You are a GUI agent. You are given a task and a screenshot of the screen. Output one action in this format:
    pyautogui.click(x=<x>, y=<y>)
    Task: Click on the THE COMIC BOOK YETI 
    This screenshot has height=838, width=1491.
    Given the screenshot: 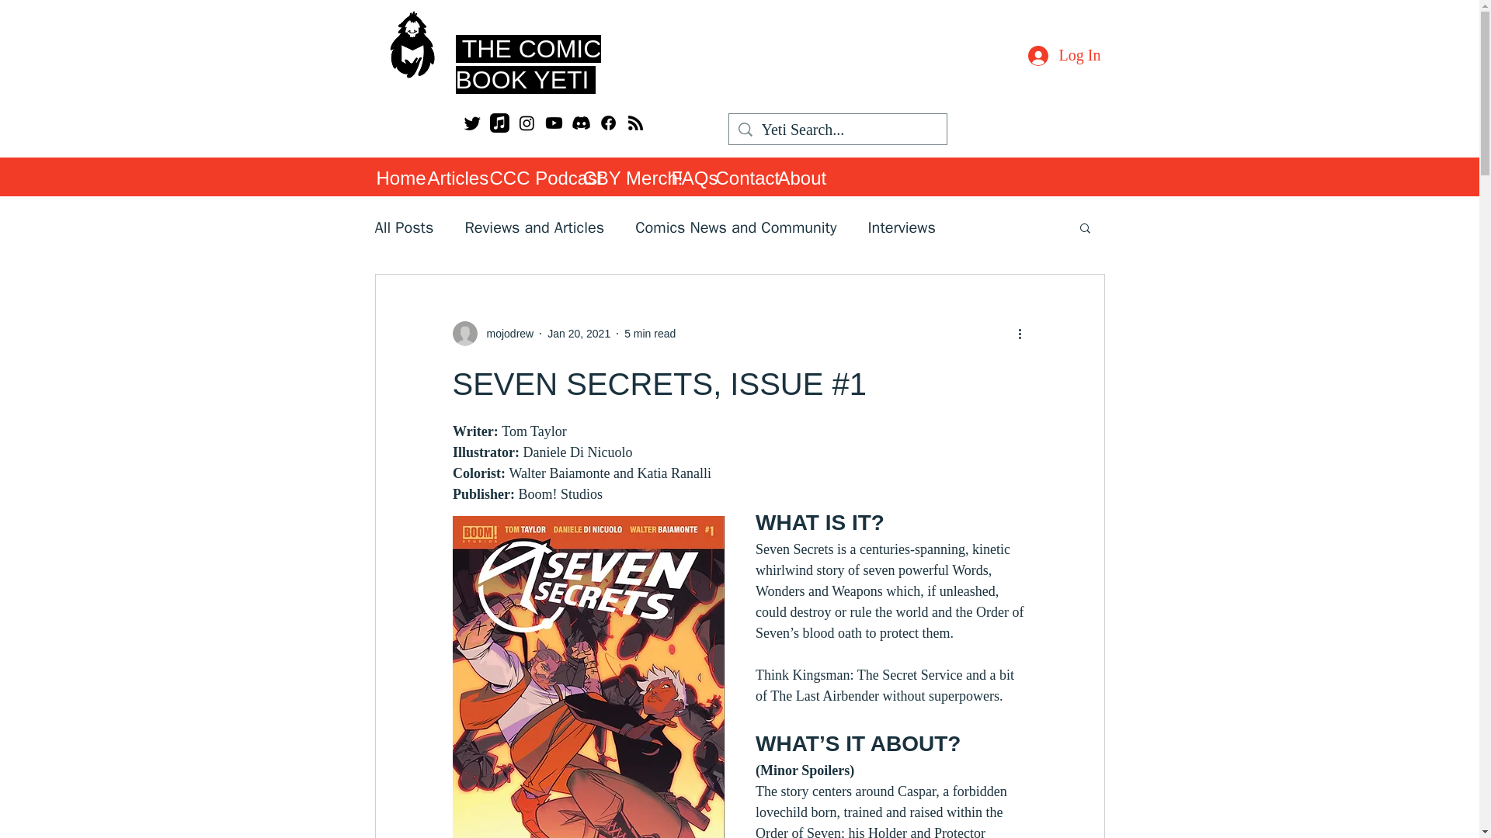 What is the action you would take?
    pyautogui.click(x=527, y=64)
    